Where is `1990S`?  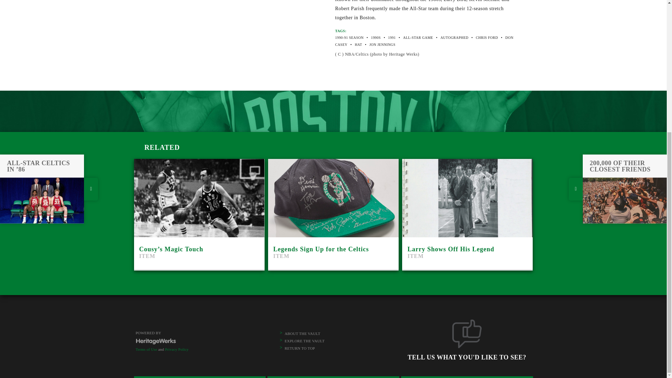
1990S is located at coordinates (376, 37).